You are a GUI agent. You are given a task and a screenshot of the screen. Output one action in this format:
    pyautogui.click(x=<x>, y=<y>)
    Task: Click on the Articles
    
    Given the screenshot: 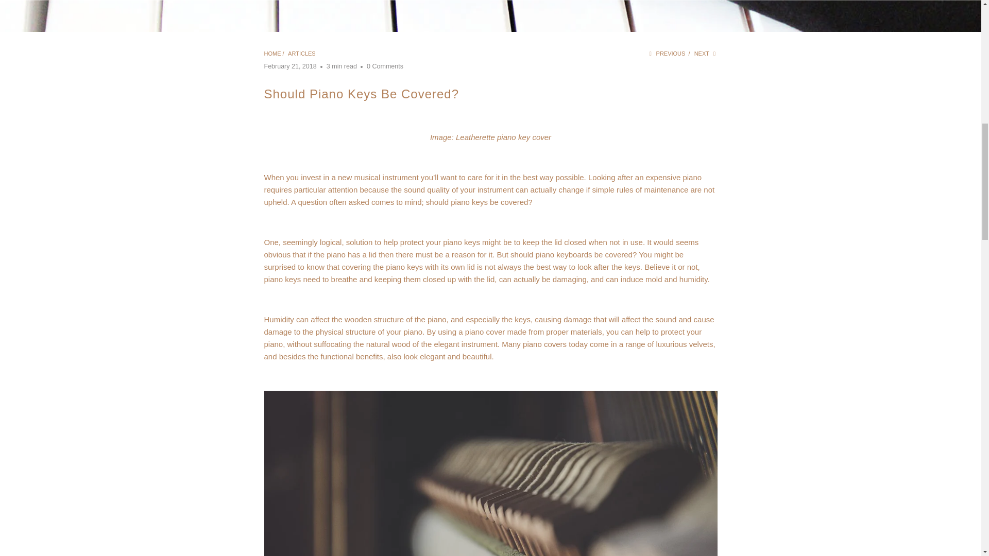 What is the action you would take?
    pyautogui.click(x=301, y=54)
    